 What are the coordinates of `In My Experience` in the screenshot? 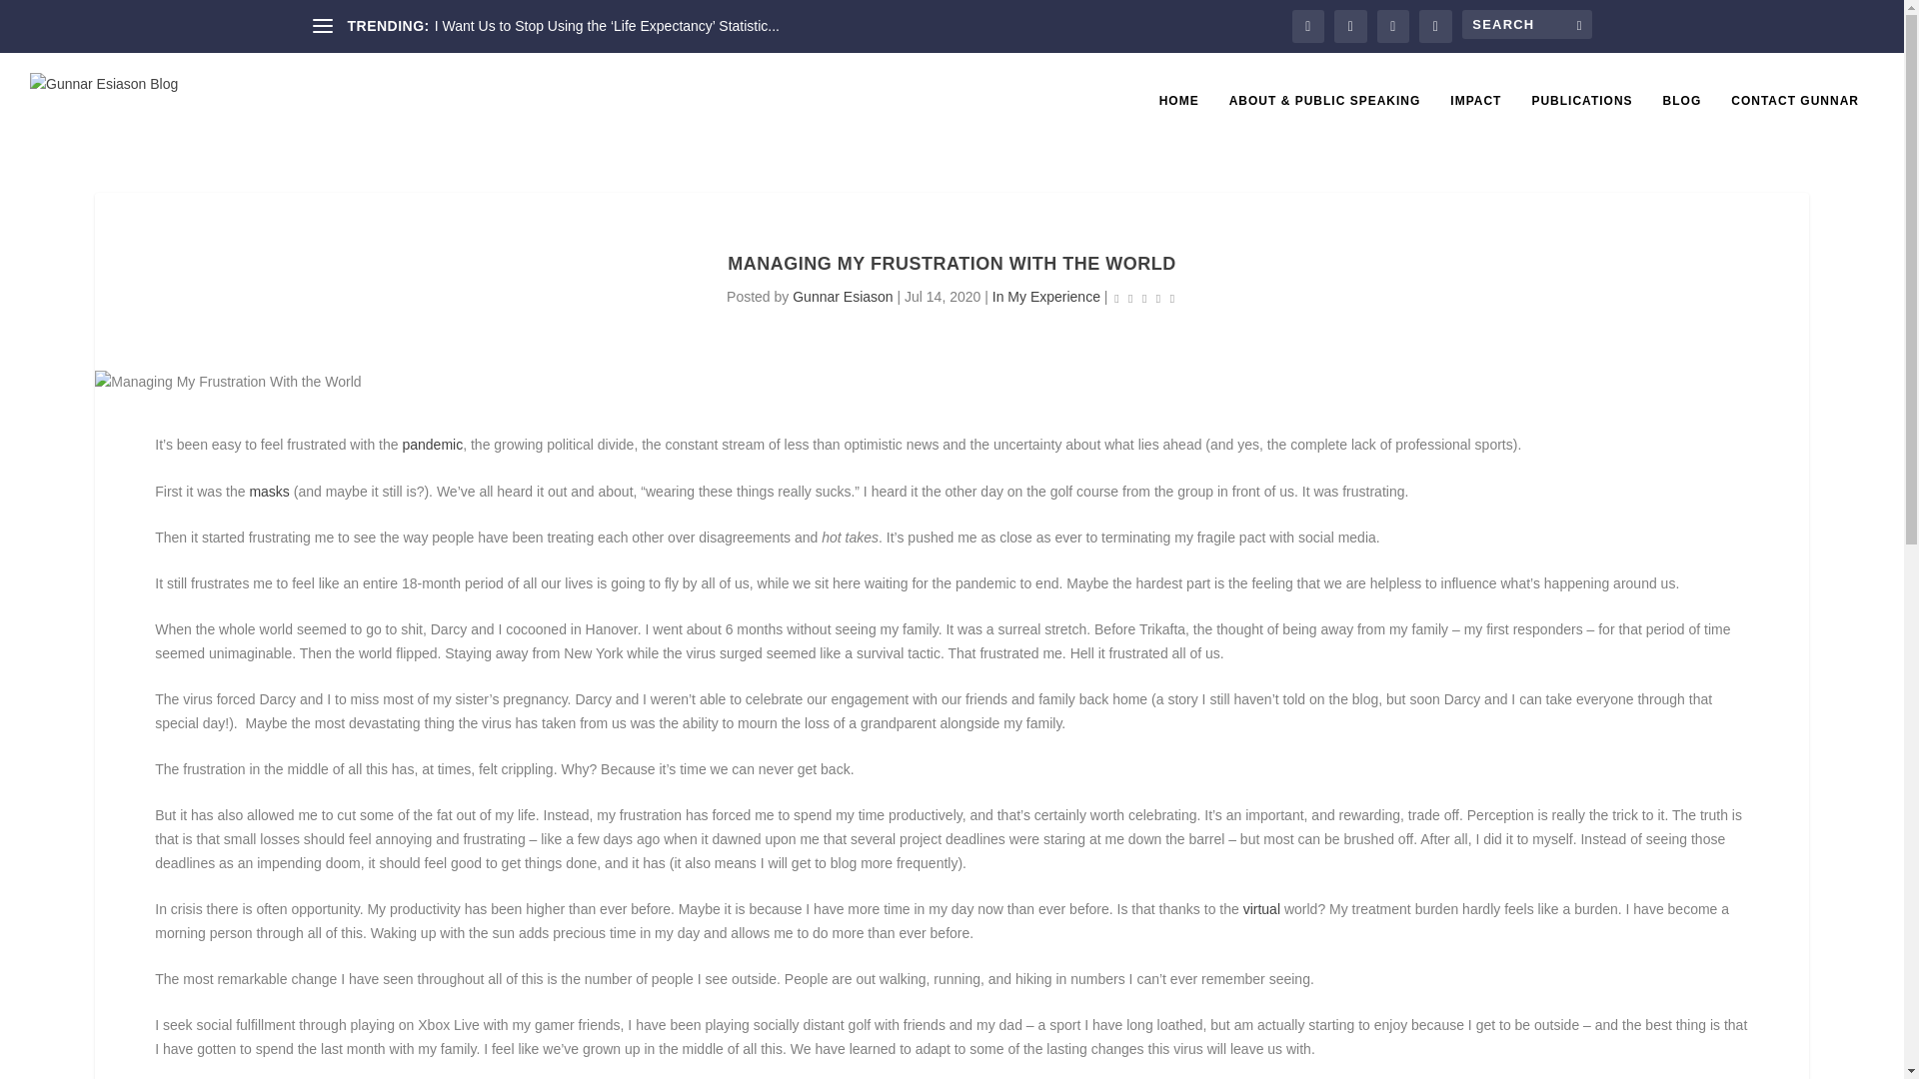 It's located at (1045, 296).